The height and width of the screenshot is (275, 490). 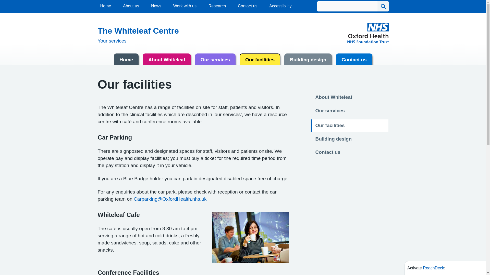 I want to click on Our facilities, so click(x=260, y=61).